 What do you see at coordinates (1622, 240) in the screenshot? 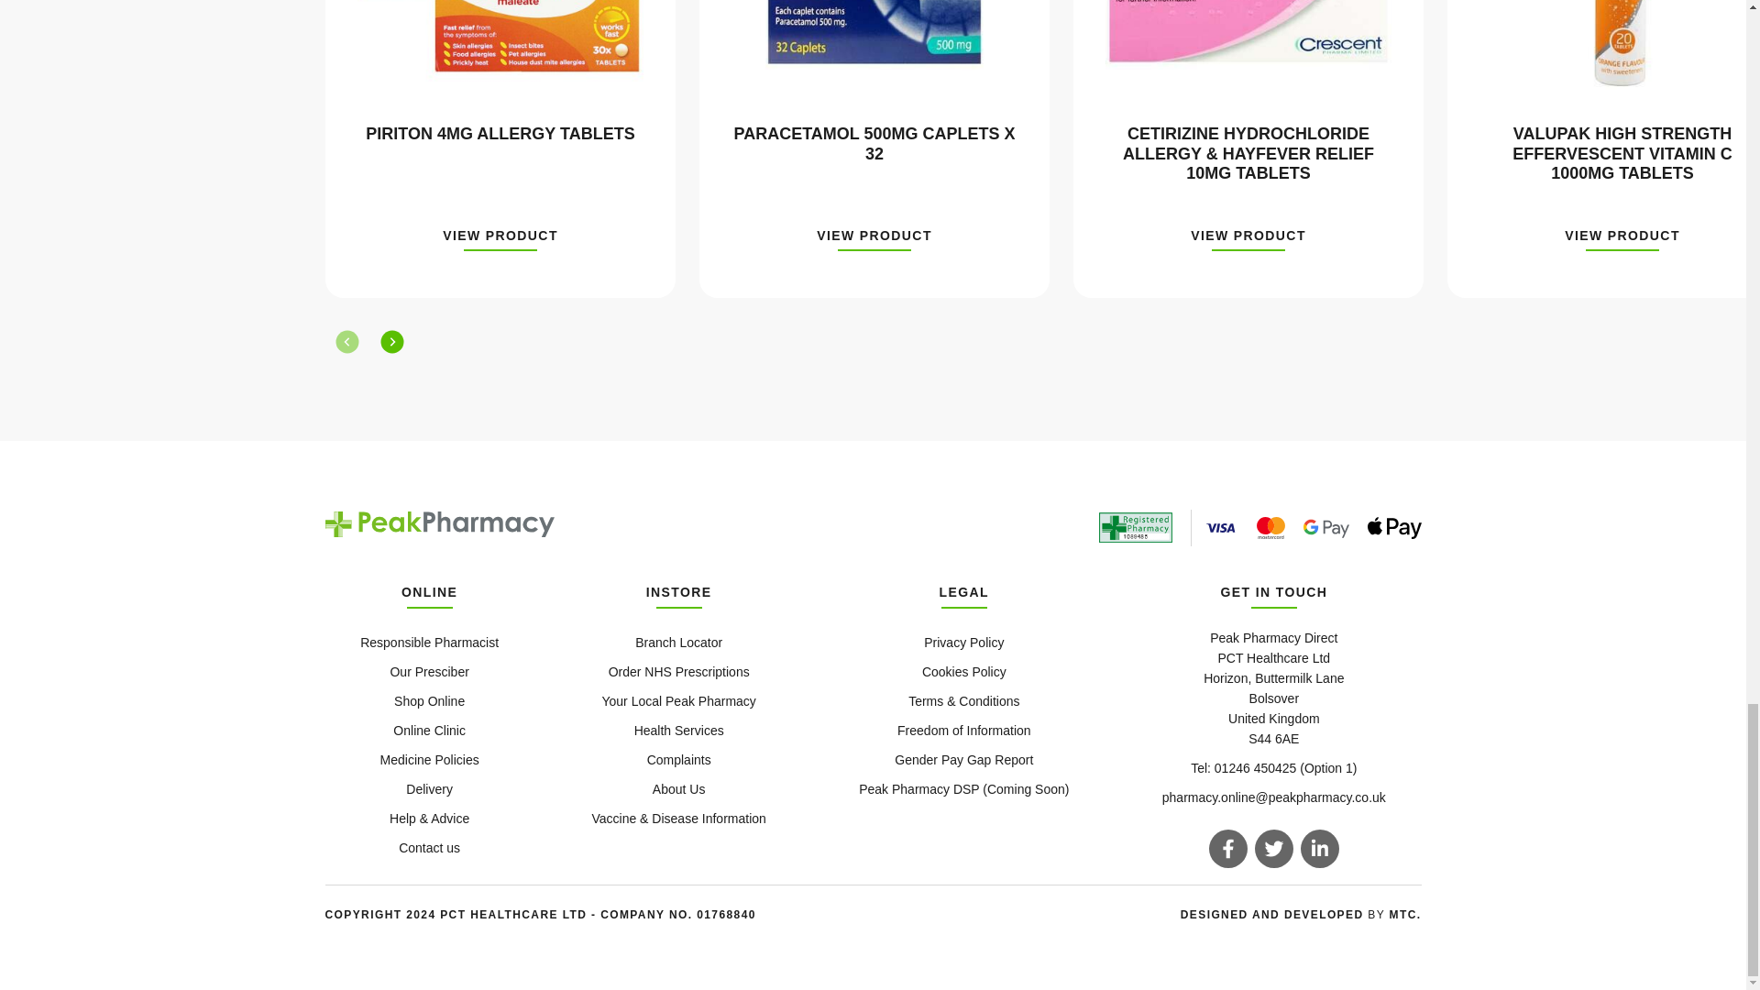
I see `View product` at bounding box center [1622, 240].